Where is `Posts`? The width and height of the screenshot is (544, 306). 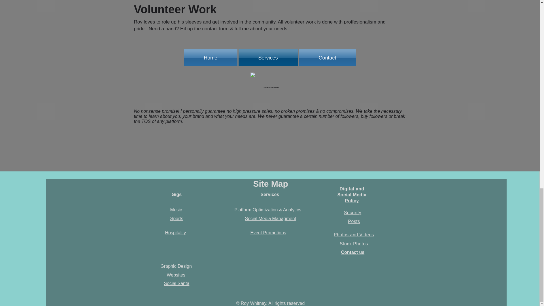 Posts is located at coordinates (354, 221).